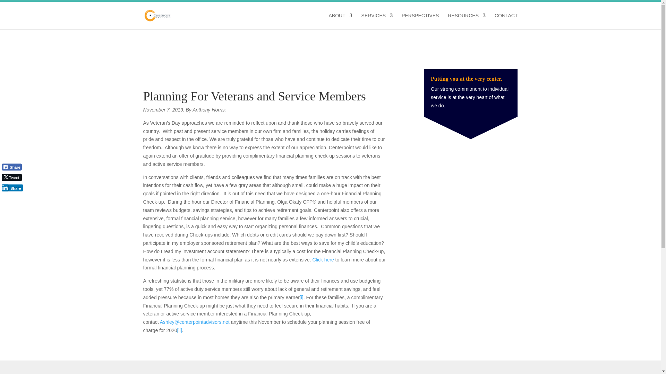 This screenshot has height=374, width=666. Describe the element at coordinates (12, 177) in the screenshot. I see `Tweet` at that location.